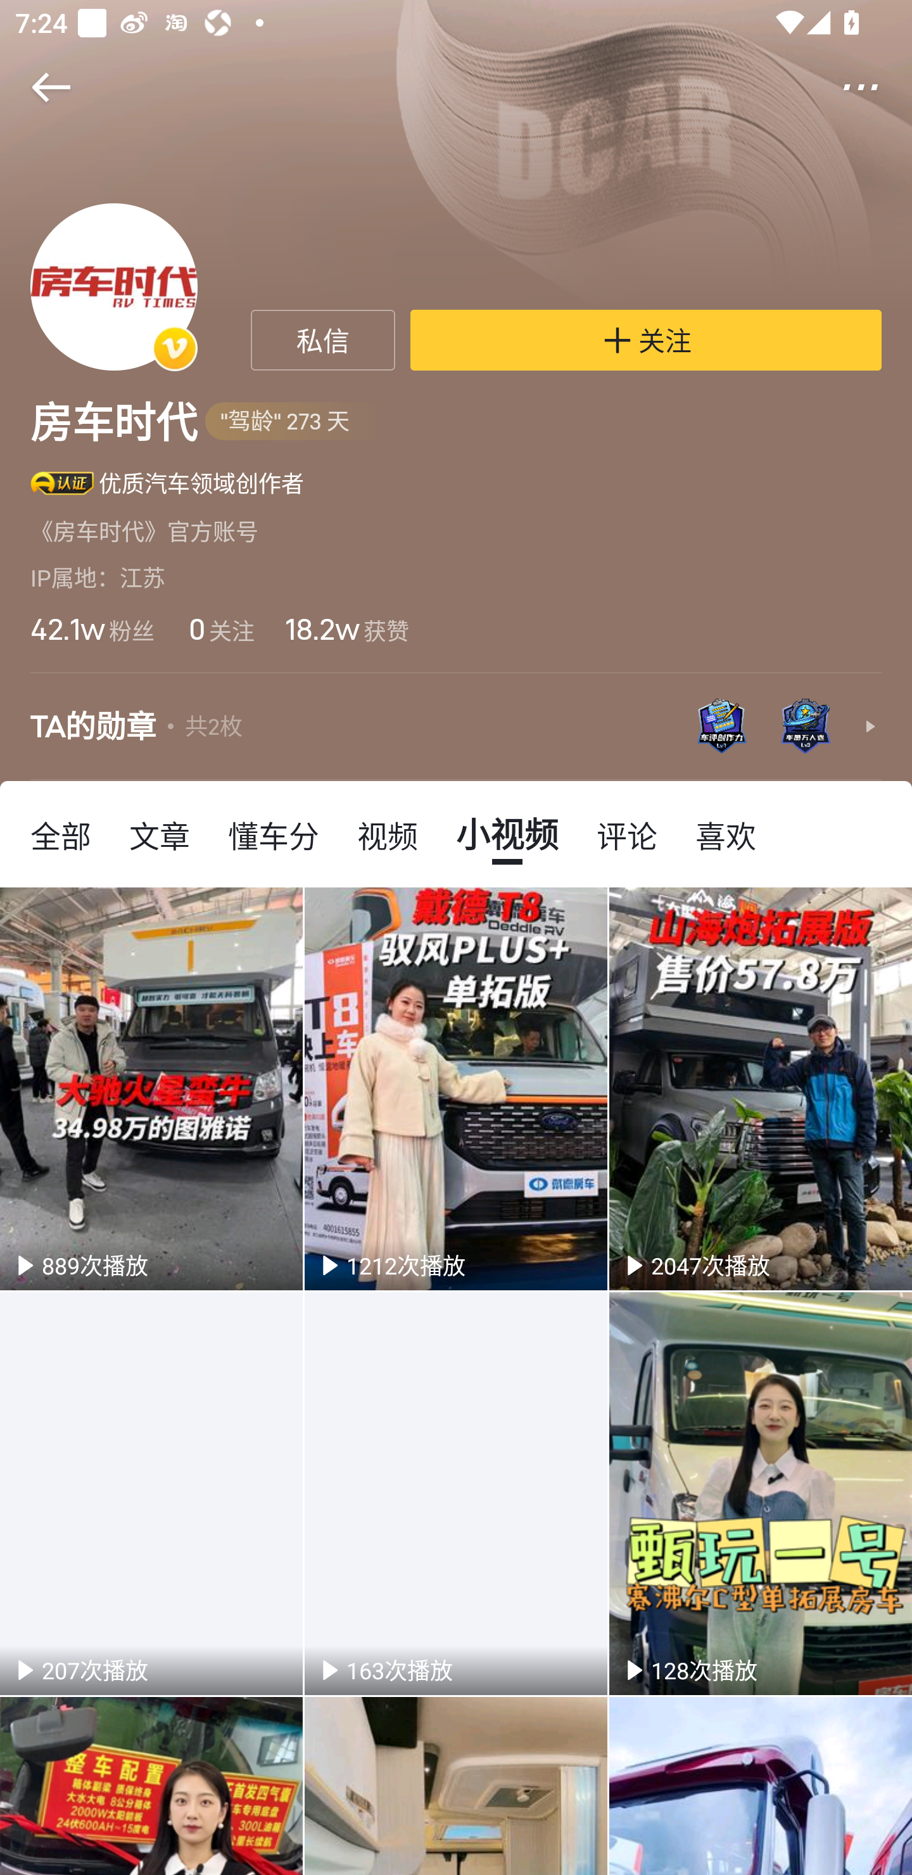 This screenshot has height=1875, width=912. Describe the element at coordinates (760, 1493) in the screenshot. I see ` 128次播放` at that location.